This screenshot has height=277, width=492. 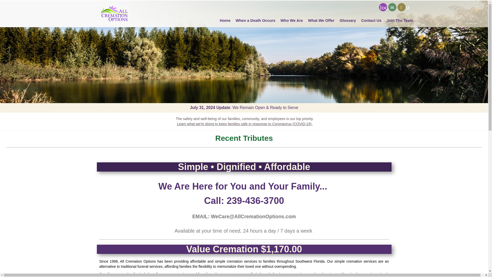 What do you see at coordinates (348, 21) in the screenshot?
I see `Glossary` at bounding box center [348, 21].